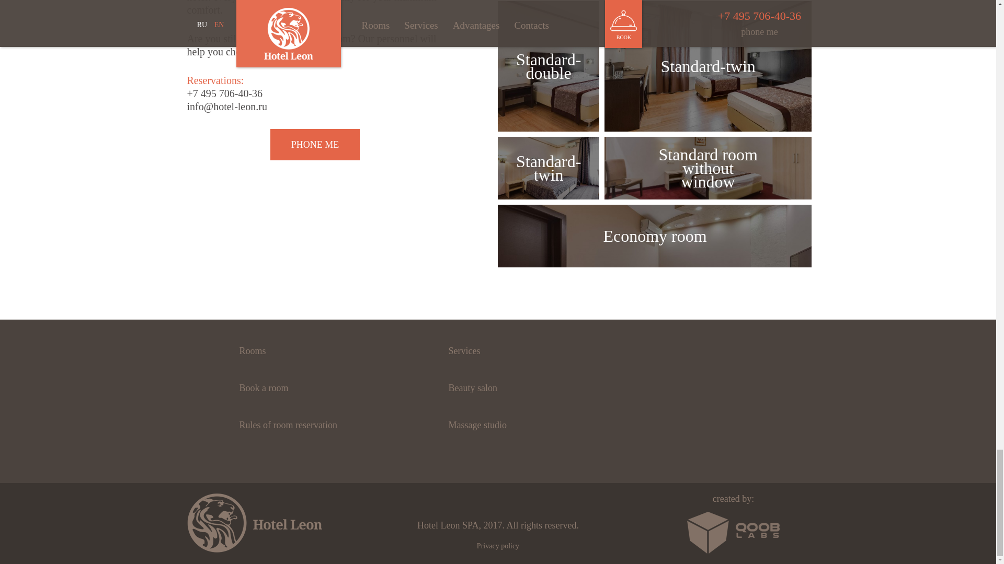  I want to click on Economy room, so click(655, 236).